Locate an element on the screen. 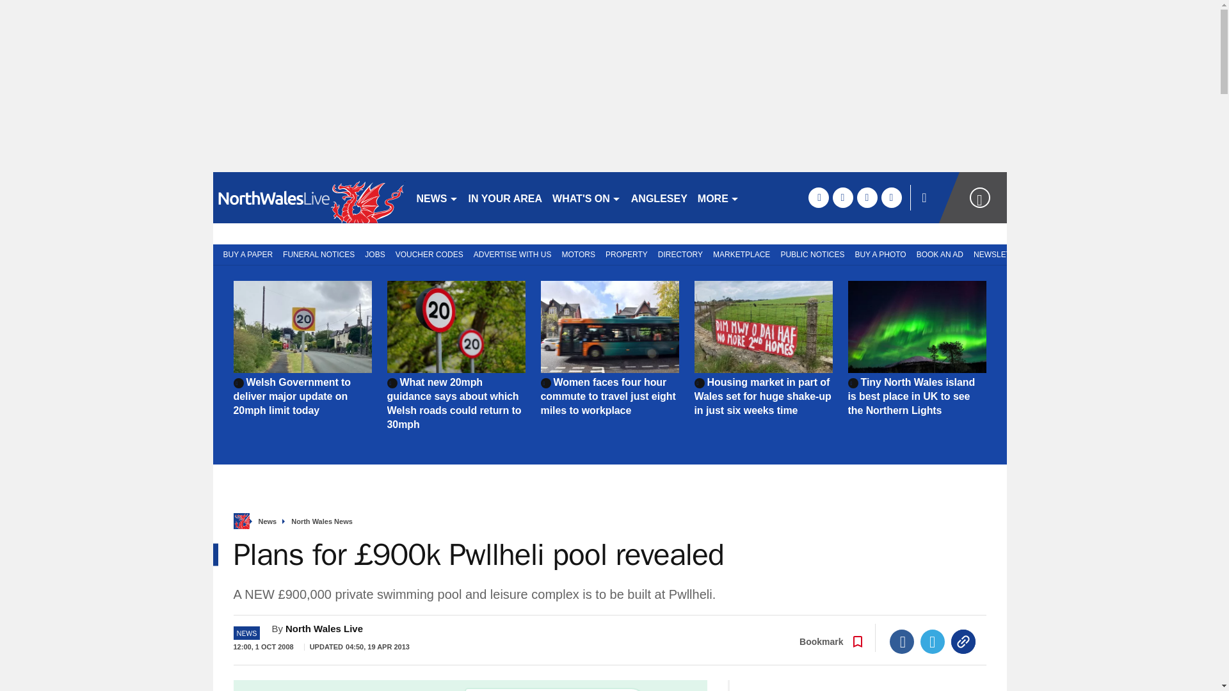 This screenshot has height=691, width=1229. instagram is located at coordinates (891, 197).